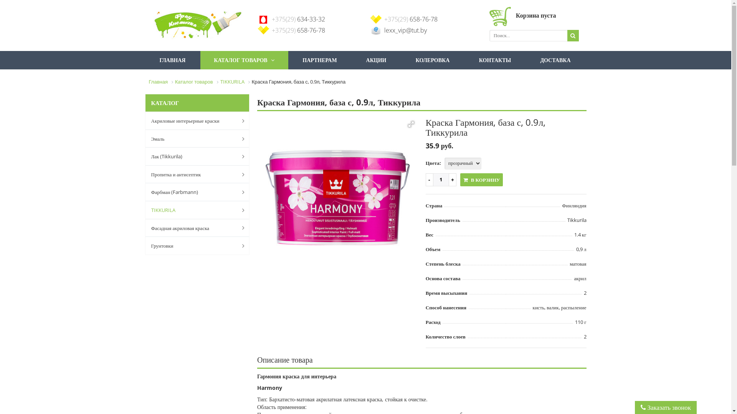 Image resolution: width=737 pixels, height=414 pixels. Describe the element at coordinates (411, 19) in the screenshot. I see `+375(29) 658-76-78` at that location.